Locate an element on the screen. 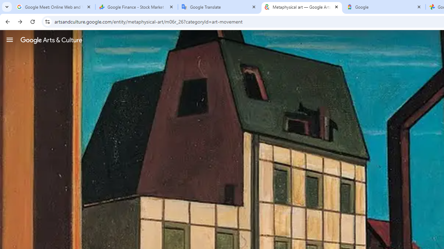 The height and width of the screenshot is (249, 444). Close is located at coordinates (419, 7).